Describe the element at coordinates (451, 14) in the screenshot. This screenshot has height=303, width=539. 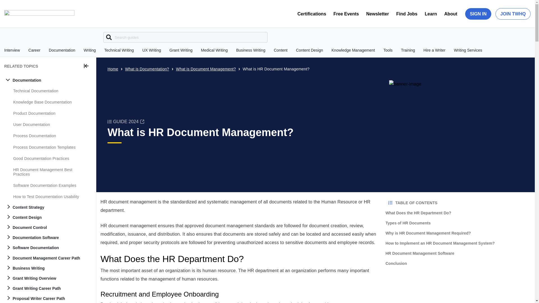
I see `About` at that location.